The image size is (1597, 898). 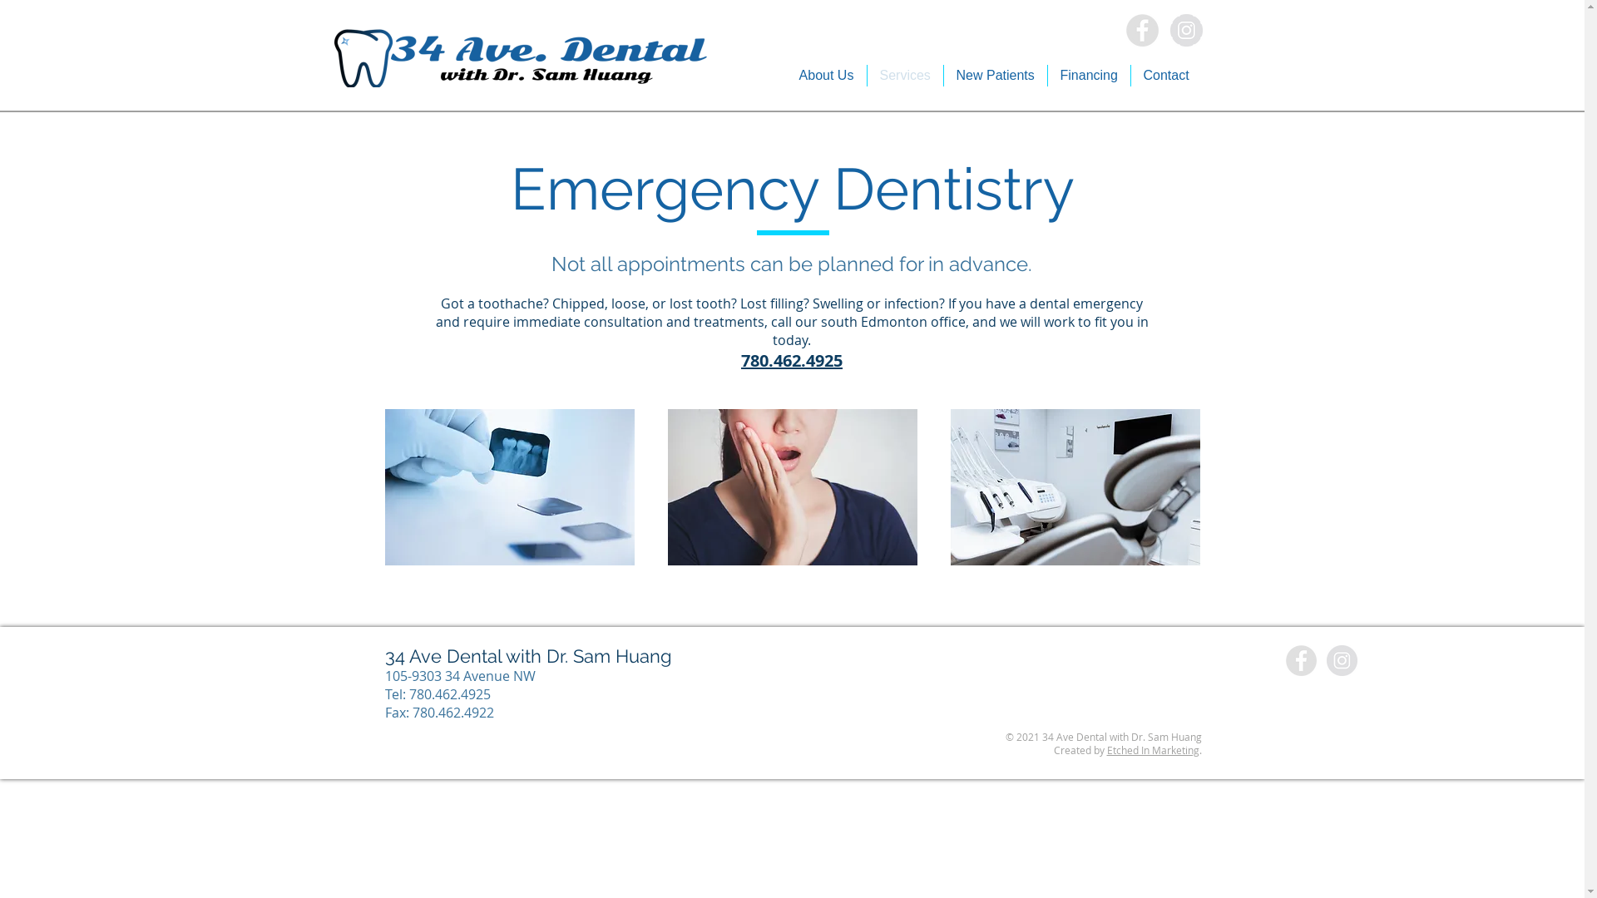 What do you see at coordinates (827, 75) in the screenshot?
I see `About Us` at bounding box center [827, 75].